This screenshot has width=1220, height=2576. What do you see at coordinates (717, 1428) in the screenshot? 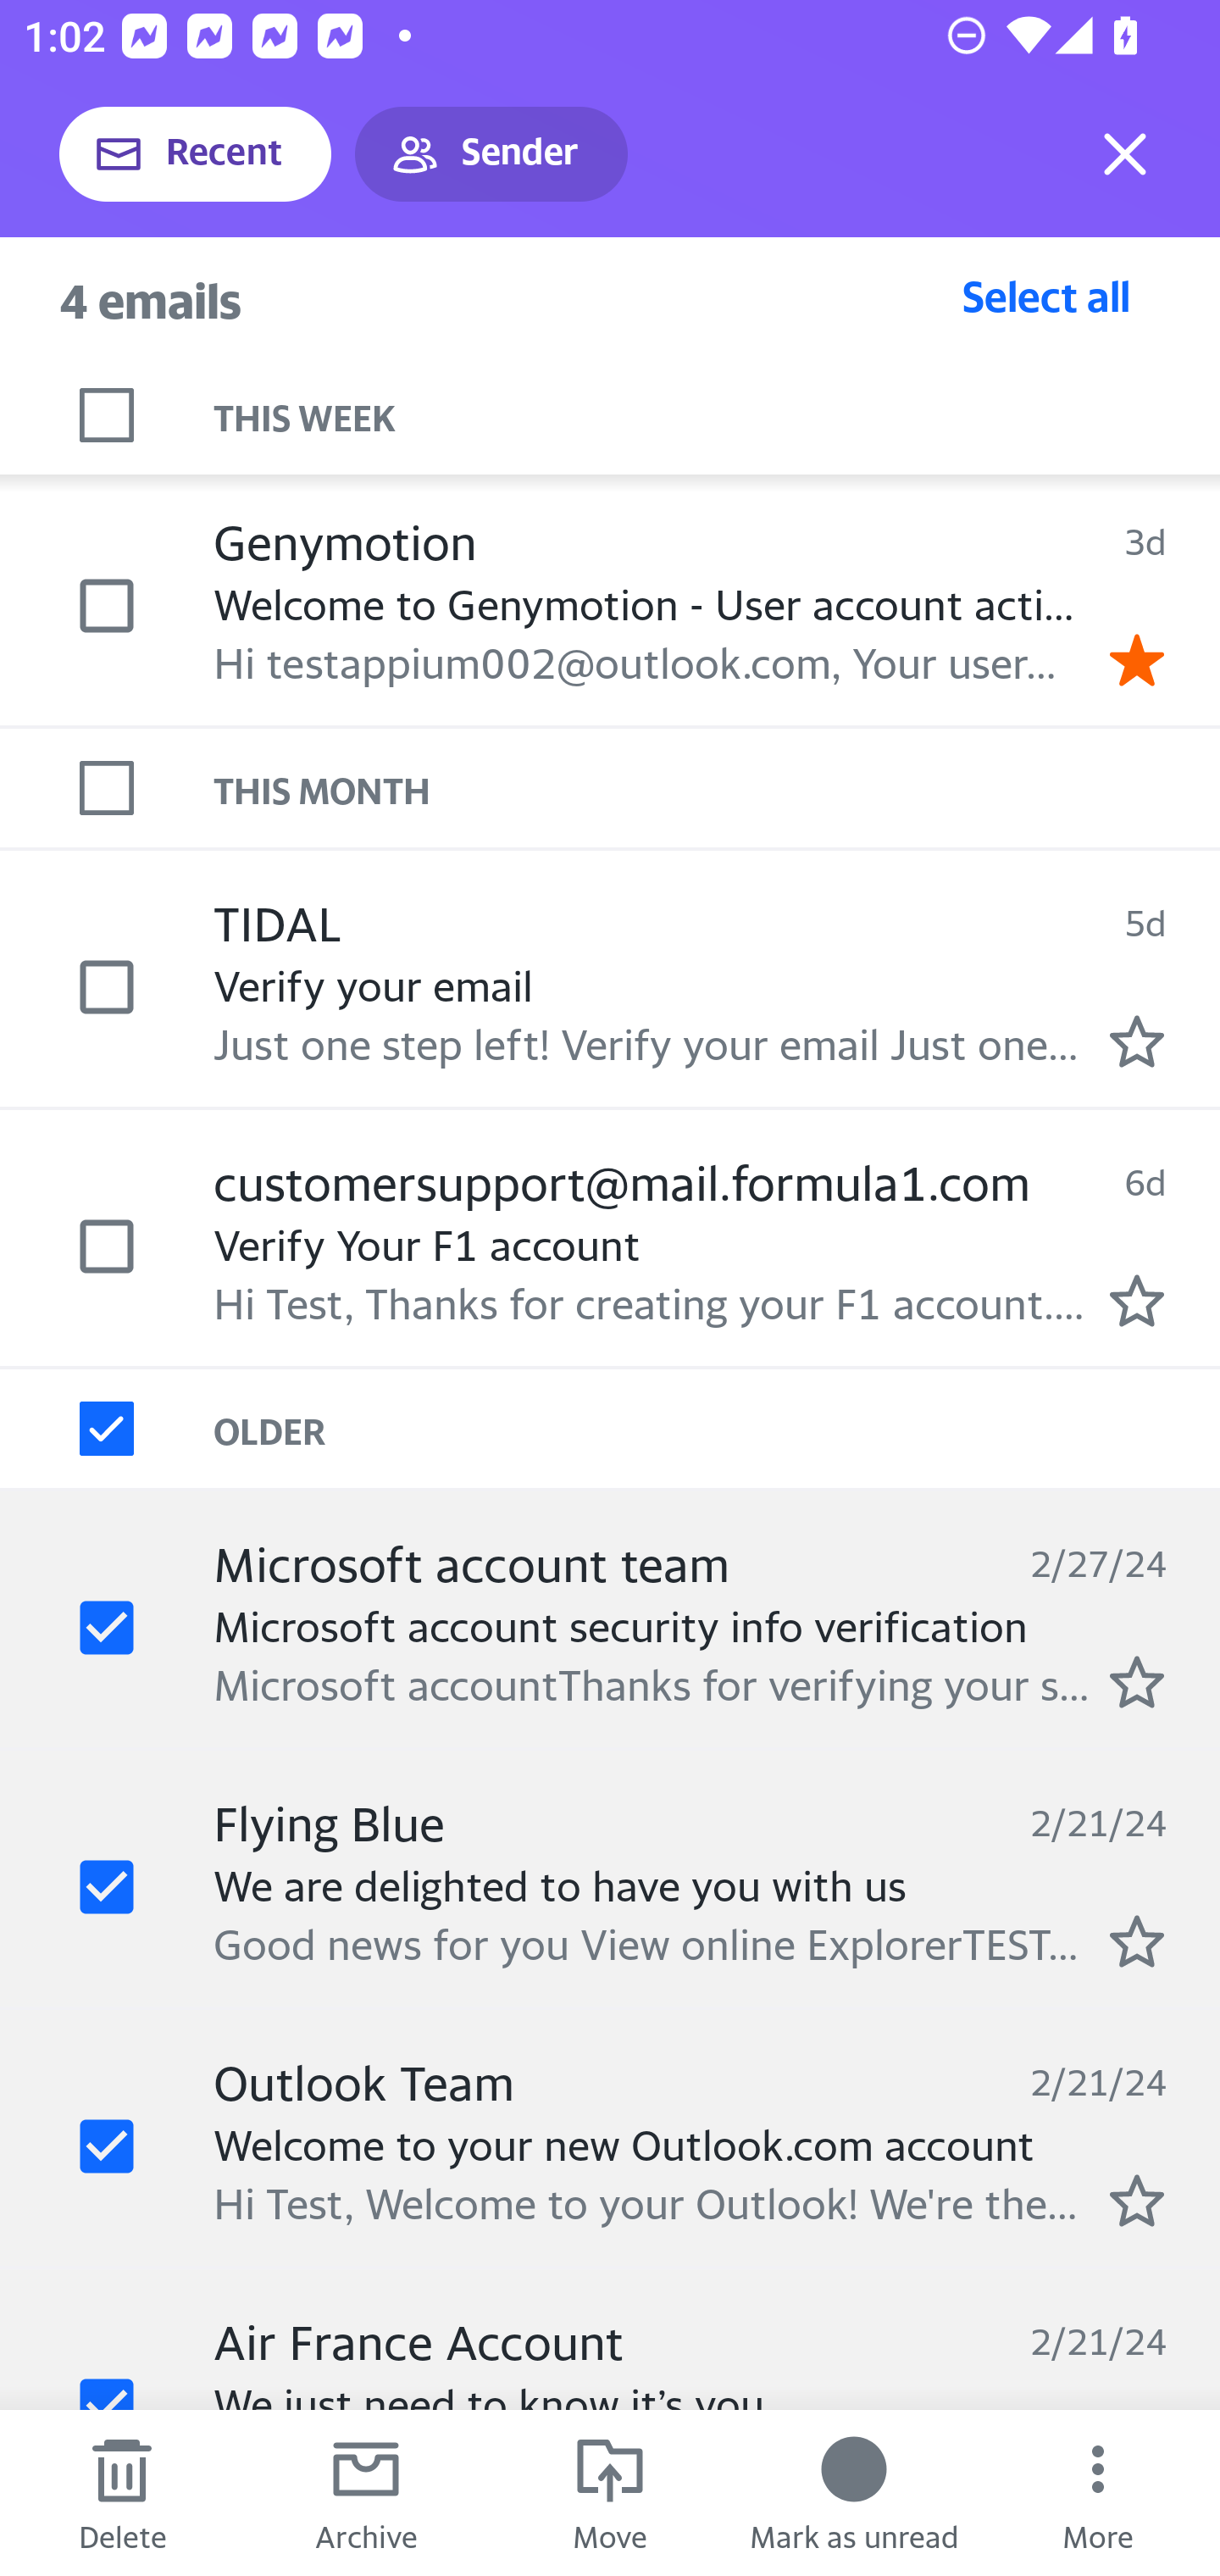
I see `OLDER` at bounding box center [717, 1428].